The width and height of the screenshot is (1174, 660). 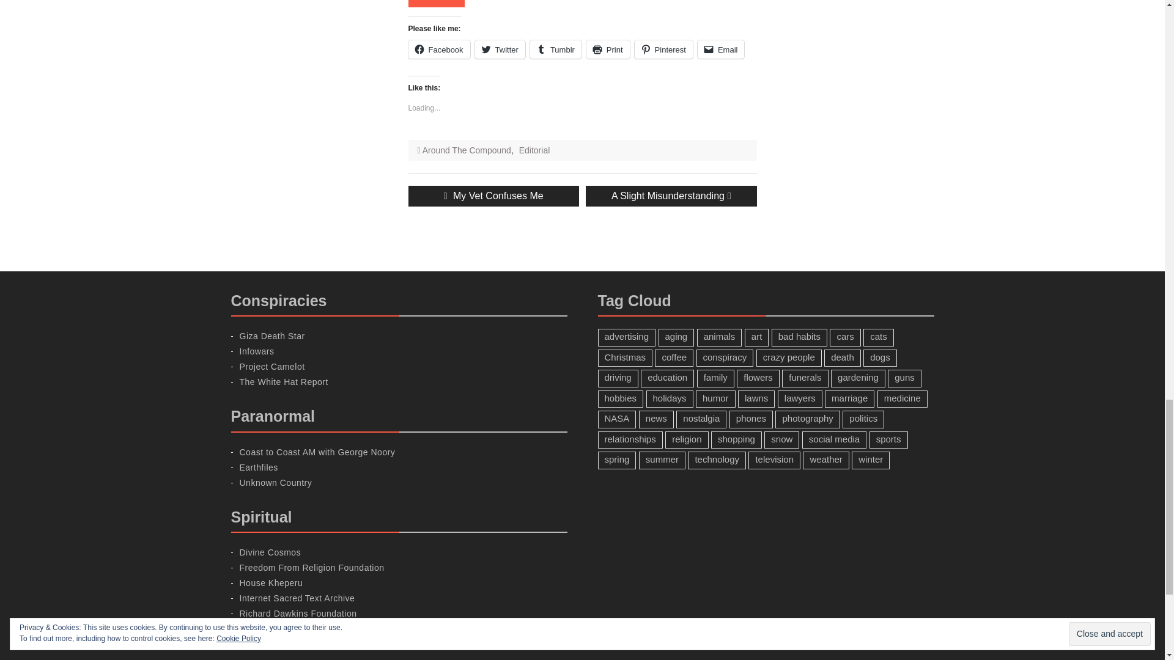 What do you see at coordinates (500, 49) in the screenshot?
I see `Twitter` at bounding box center [500, 49].